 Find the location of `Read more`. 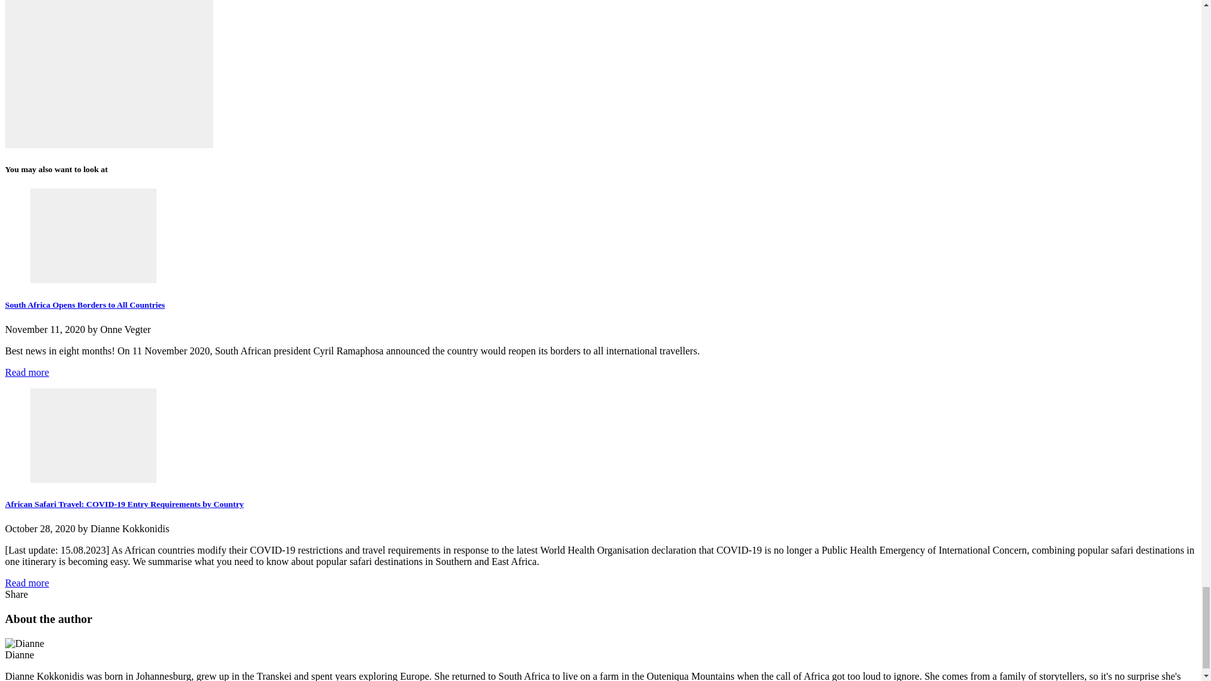

Read more is located at coordinates (26, 372).